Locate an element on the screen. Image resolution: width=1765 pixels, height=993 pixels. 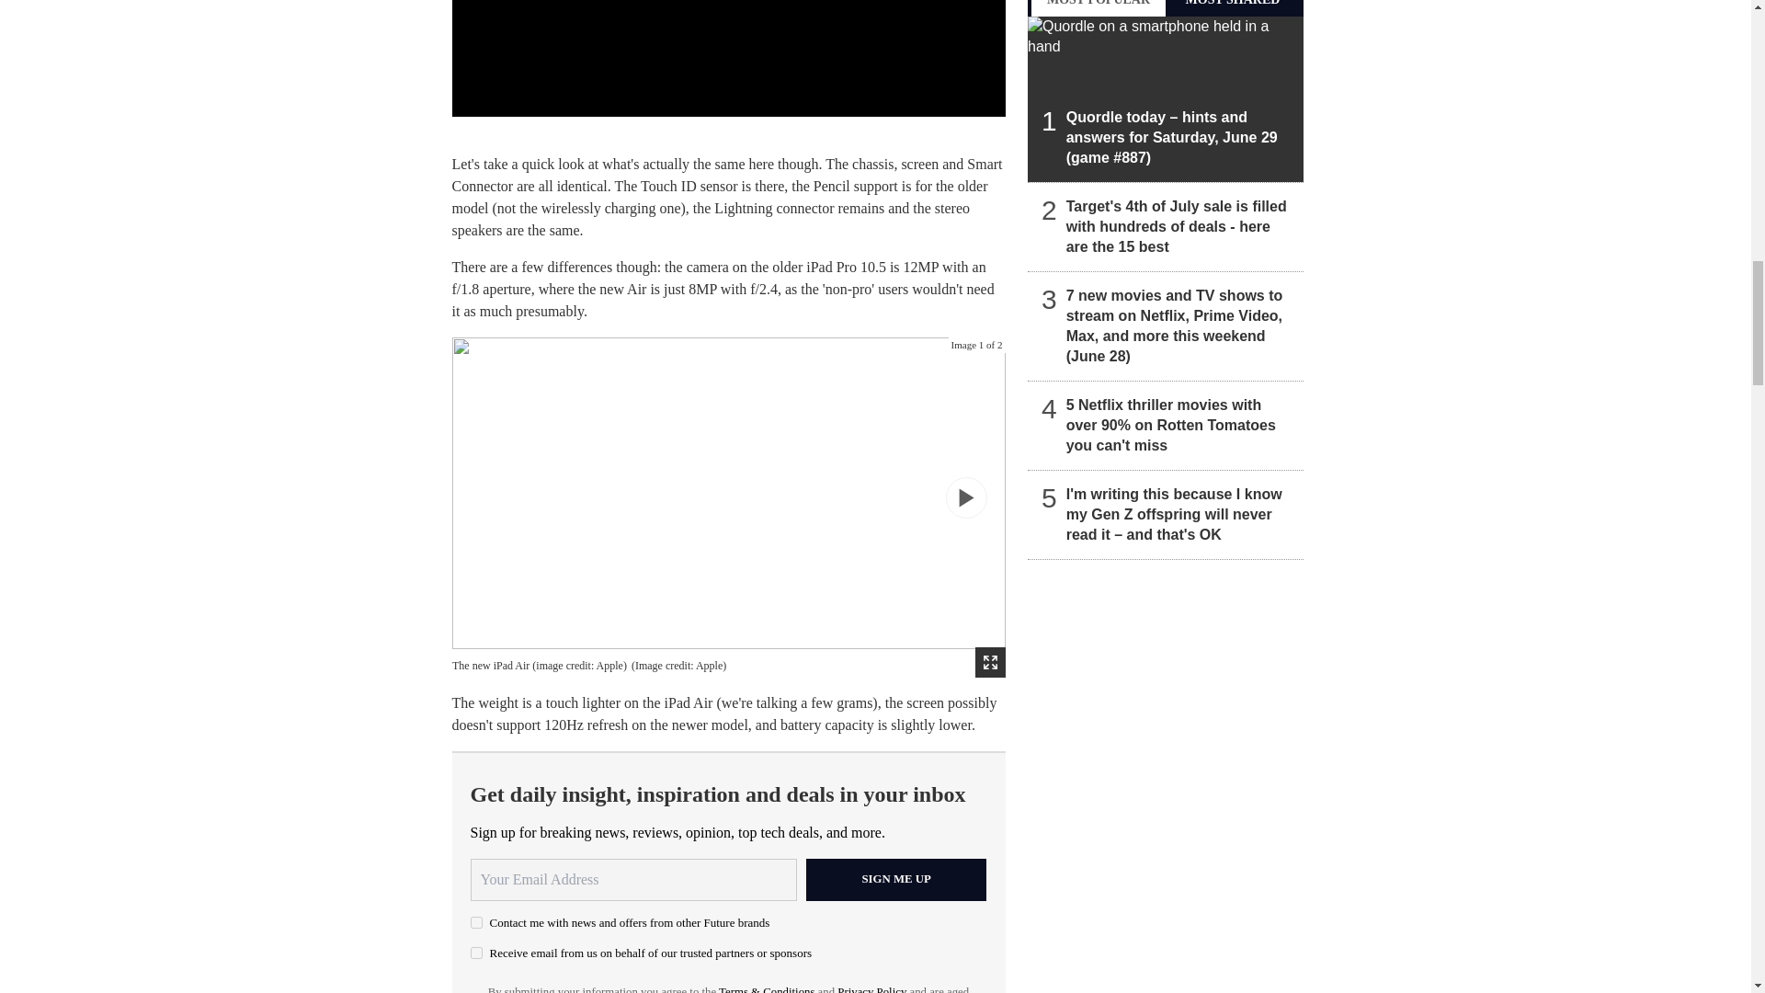
on is located at coordinates (476, 953).